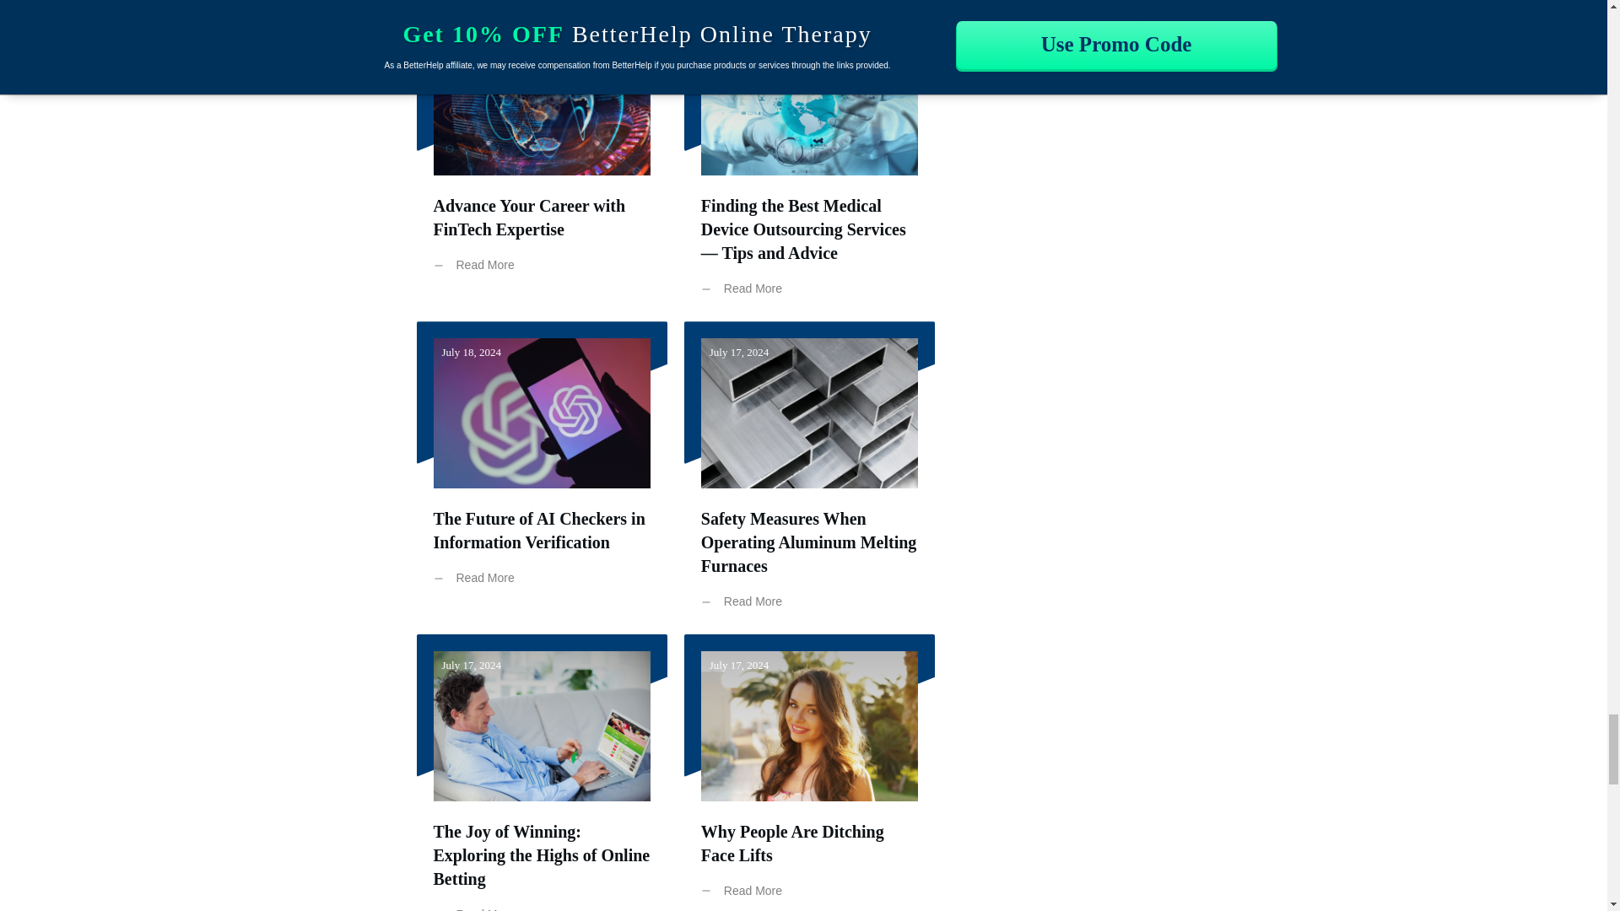 The image size is (1620, 911). What do you see at coordinates (542, 855) in the screenshot?
I see `The Joy of Winning: Exploring the Highs of Online Betting` at bounding box center [542, 855].